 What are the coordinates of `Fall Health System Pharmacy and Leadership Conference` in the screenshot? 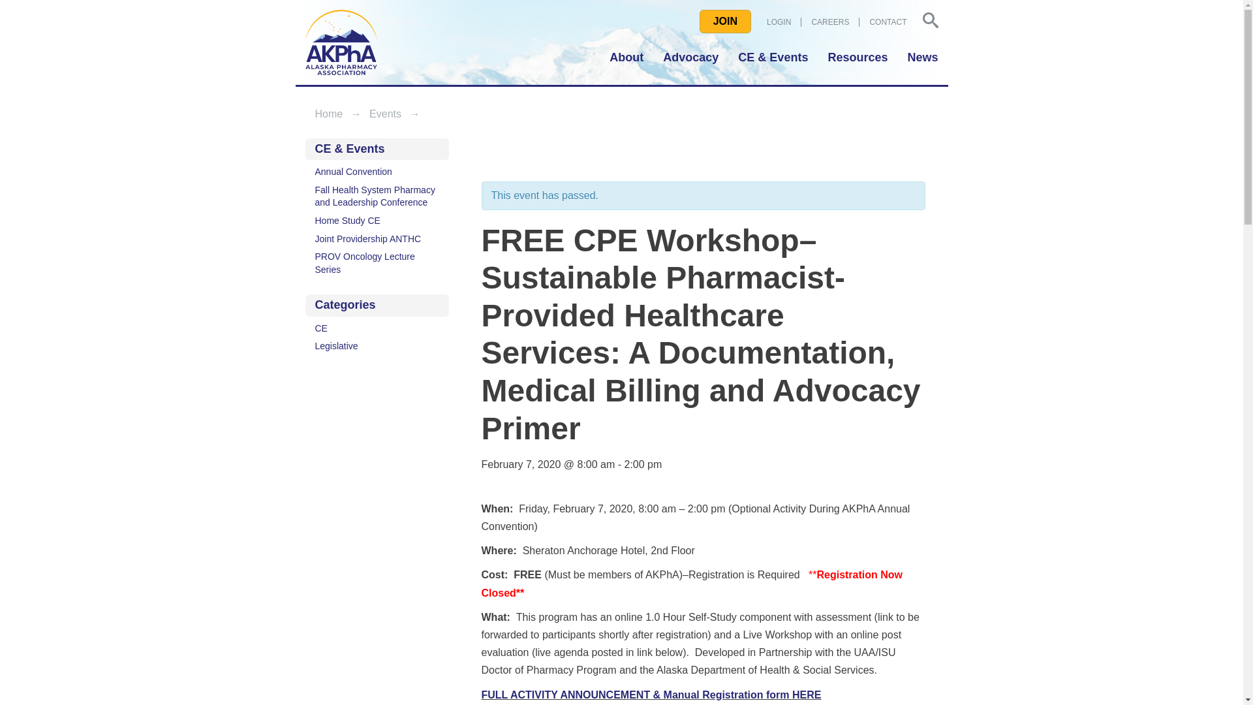 It's located at (377, 196).